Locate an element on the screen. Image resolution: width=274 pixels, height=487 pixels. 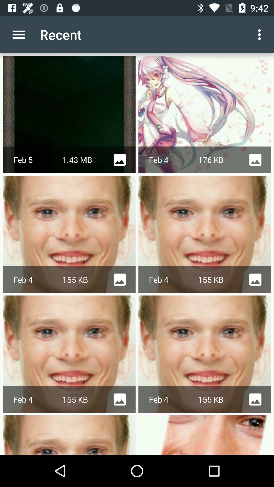
launch the icon next to recent item is located at coordinates (19, 34).